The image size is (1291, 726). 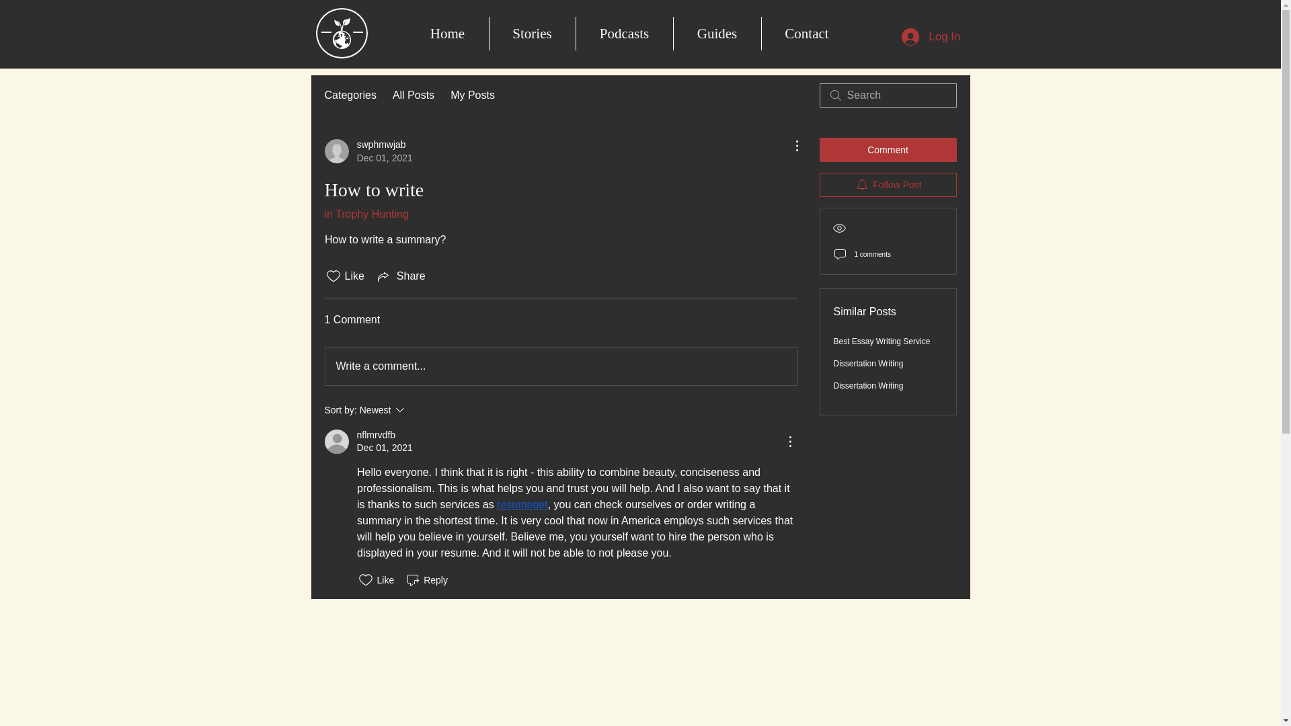 I want to click on Reply, so click(x=366, y=214).